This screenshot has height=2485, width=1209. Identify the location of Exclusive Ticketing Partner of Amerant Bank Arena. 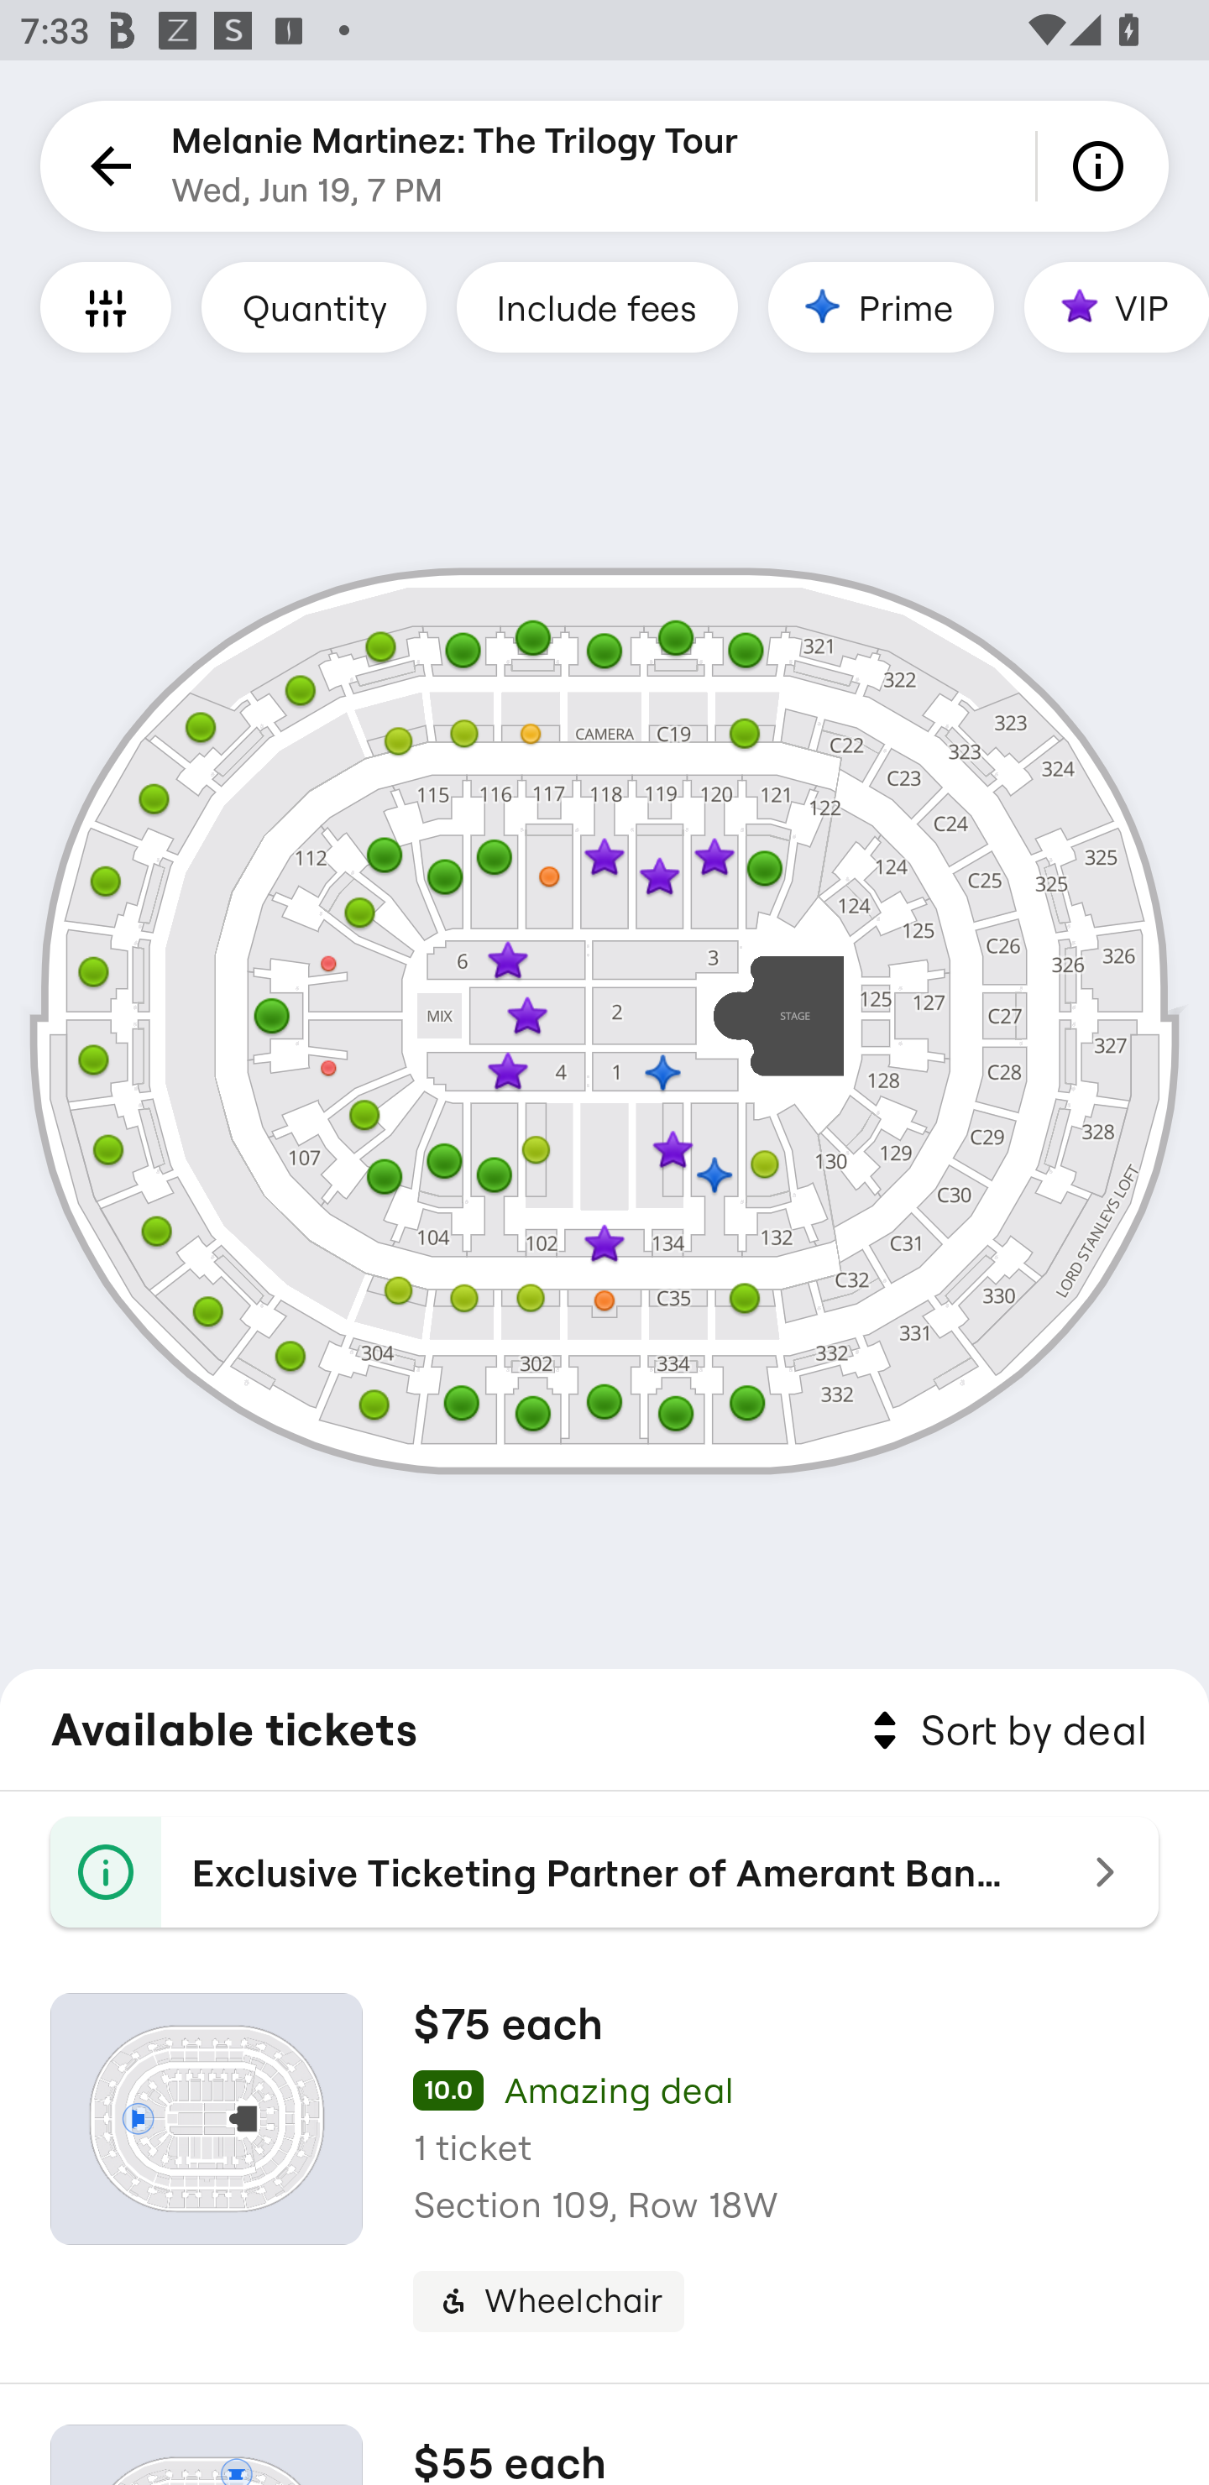
(604, 1872).